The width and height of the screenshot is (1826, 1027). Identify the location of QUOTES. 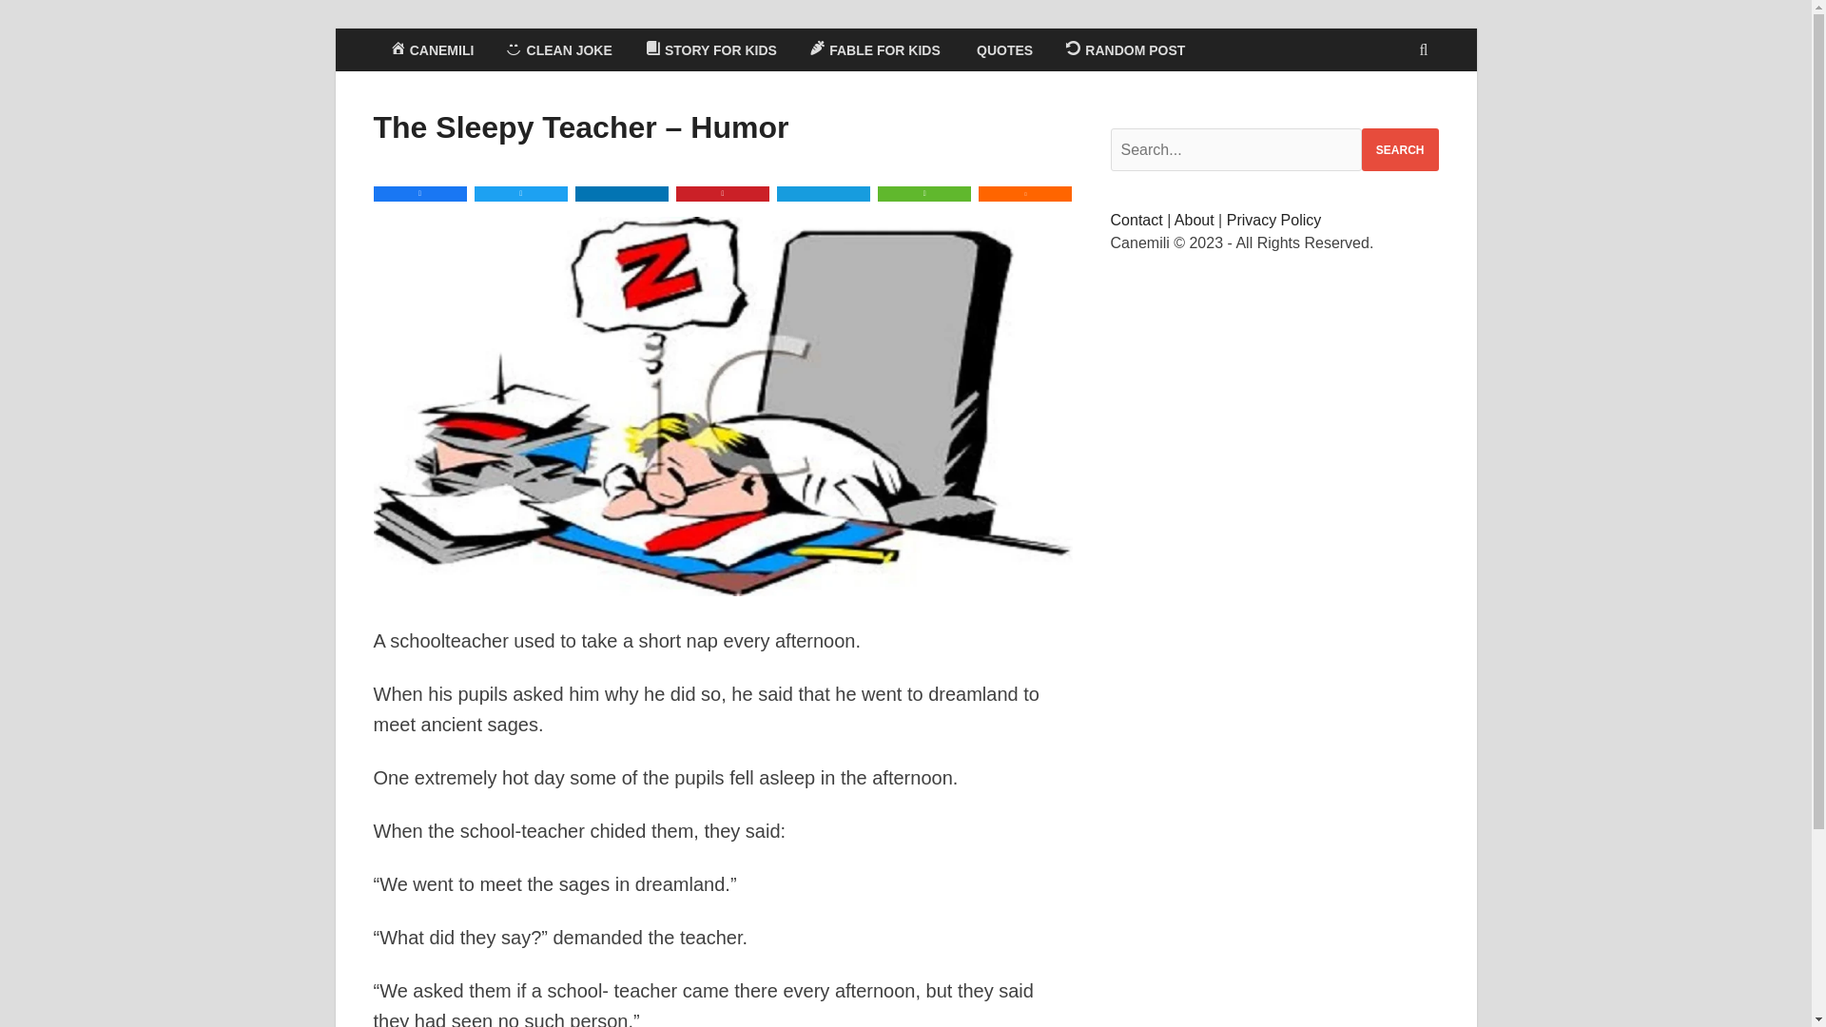
(1002, 49).